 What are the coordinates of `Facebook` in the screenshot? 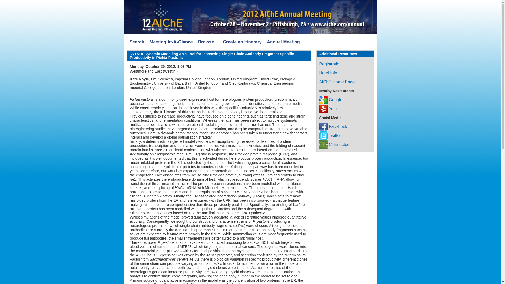 It's located at (333, 127).